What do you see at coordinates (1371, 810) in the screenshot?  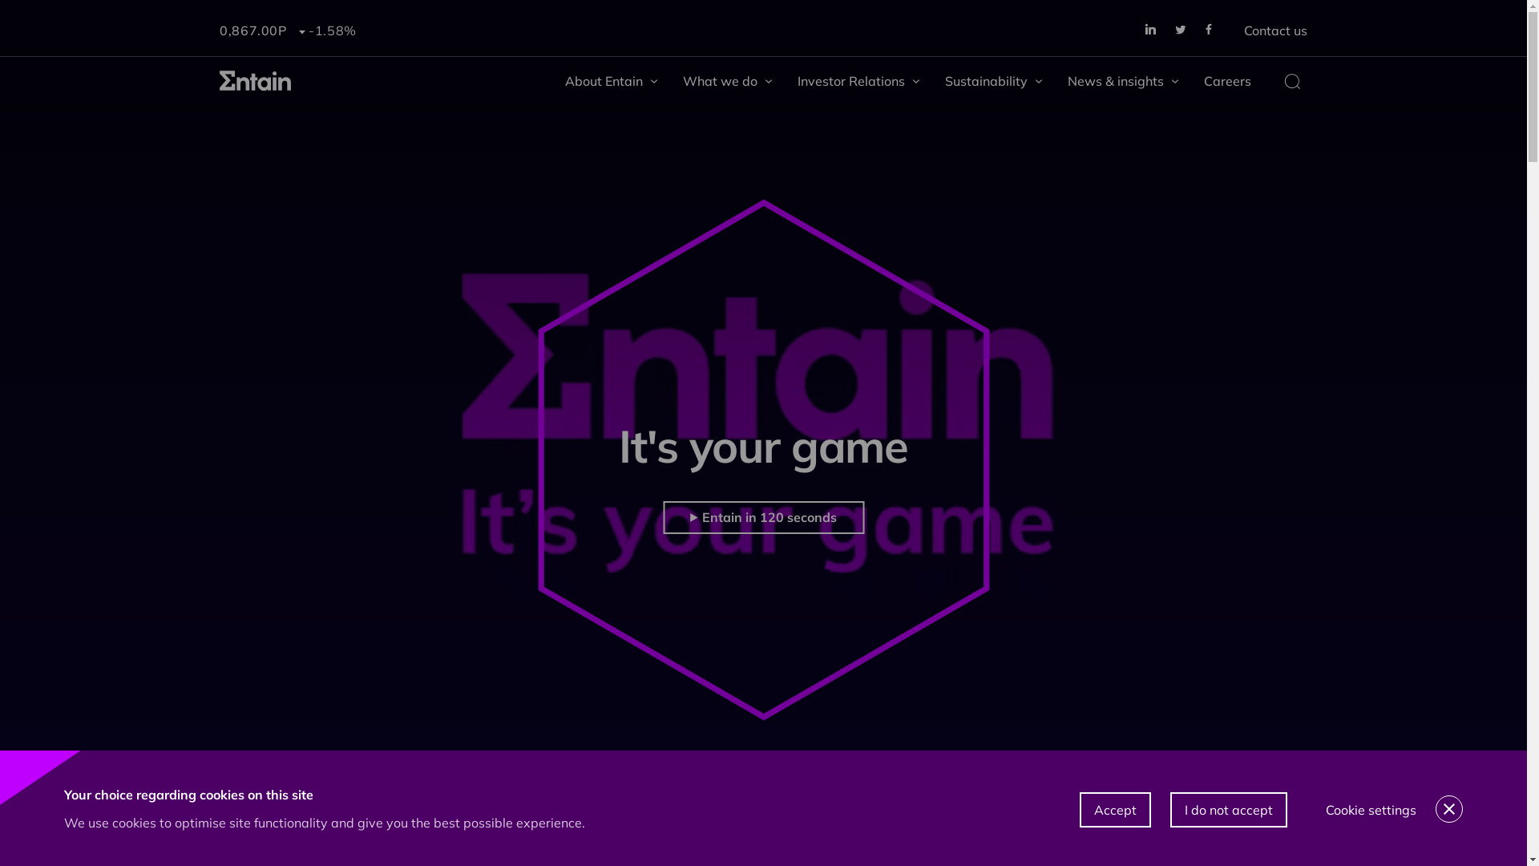 I see `Cookie settings` at bounding box center [1371, 810].